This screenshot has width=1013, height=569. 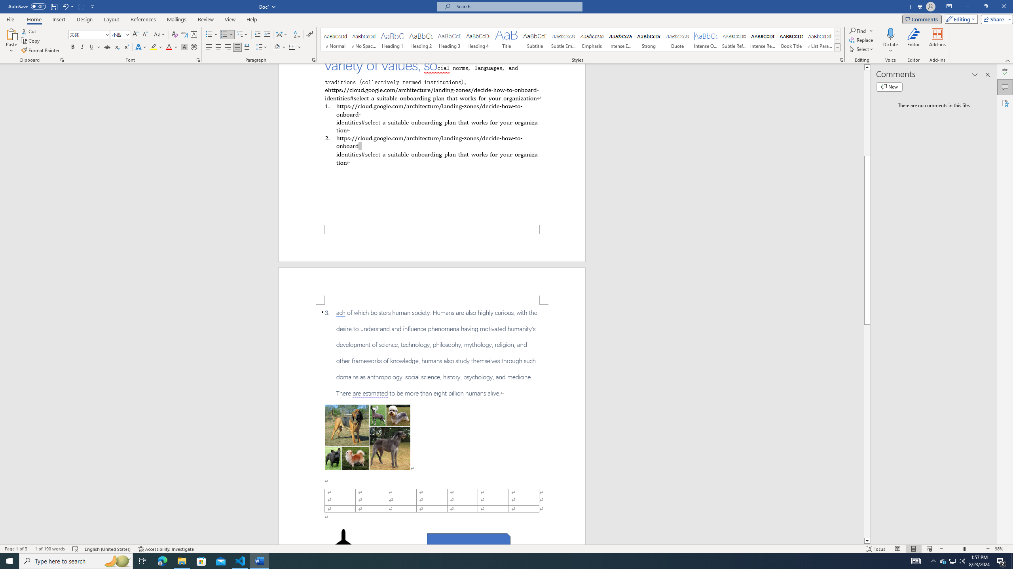 What do you see at coordinates (314, 60) in the screenshot?
I see `Paragraph...` at bounding box center [314, 60].